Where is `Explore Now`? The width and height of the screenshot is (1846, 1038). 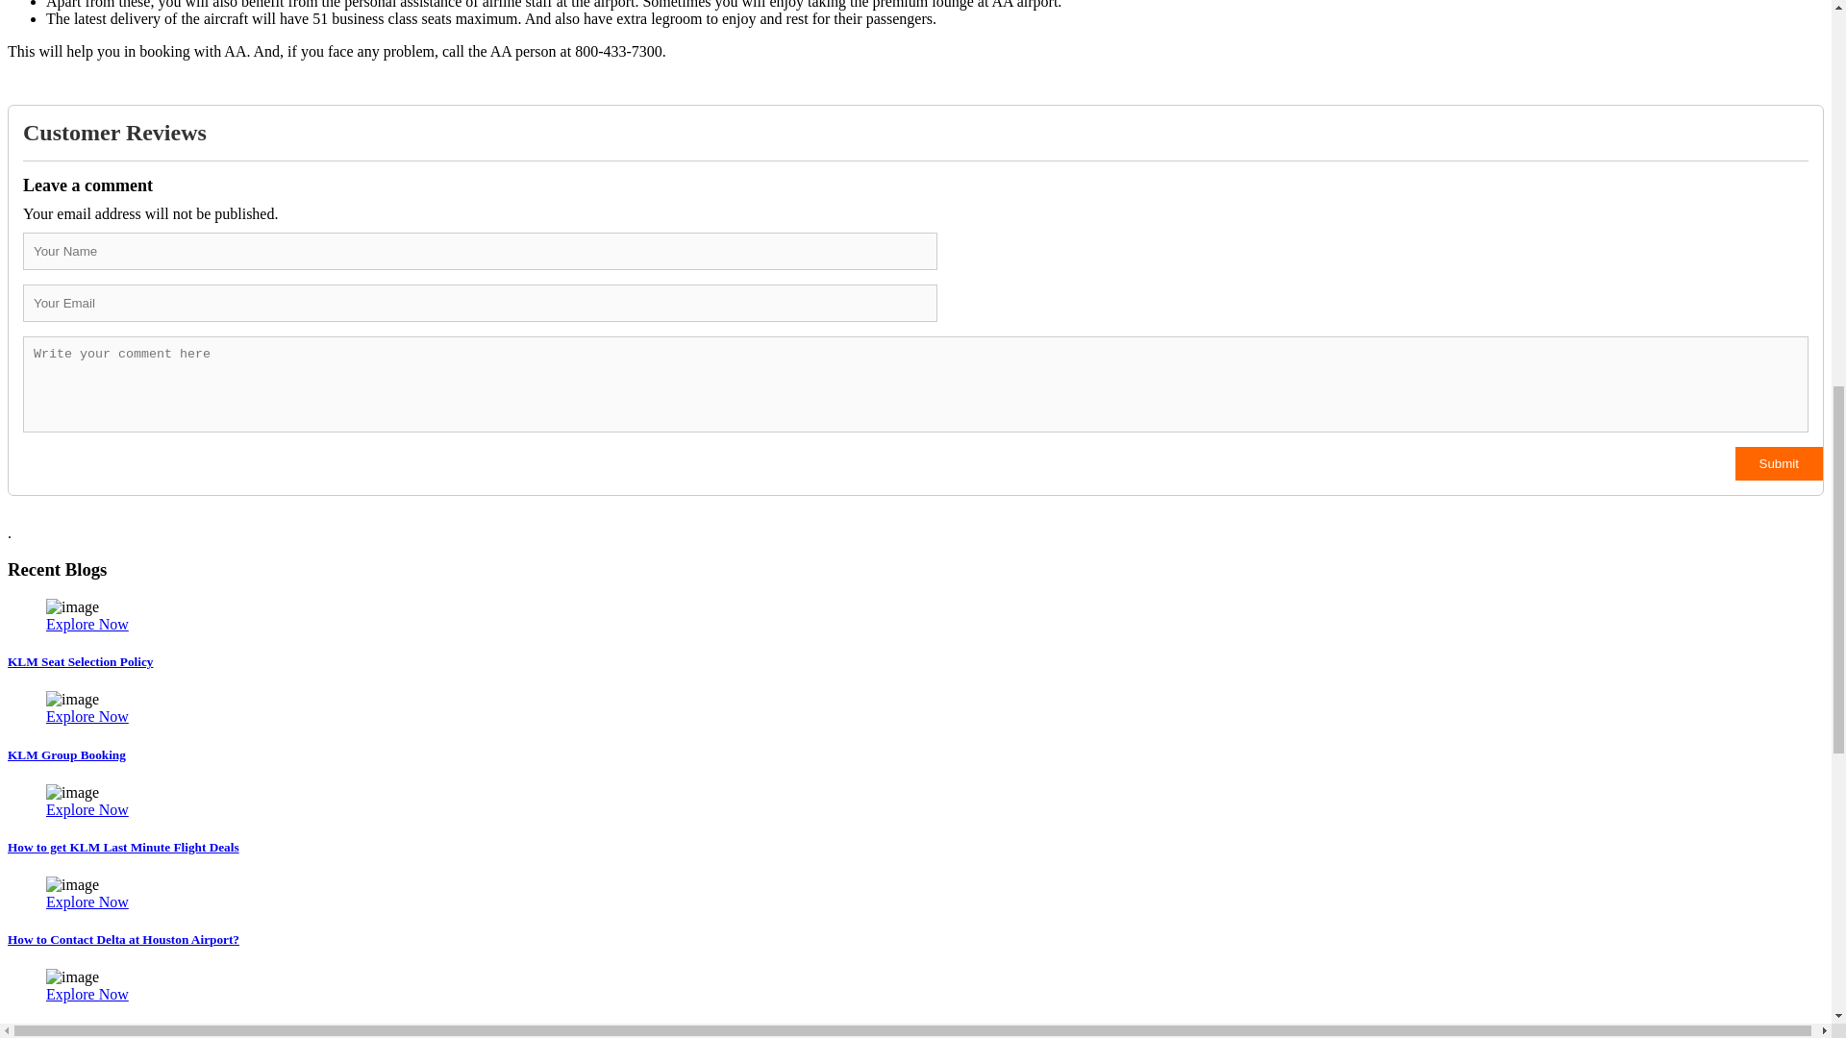 Explore Now is located at coordinates (87, 624).